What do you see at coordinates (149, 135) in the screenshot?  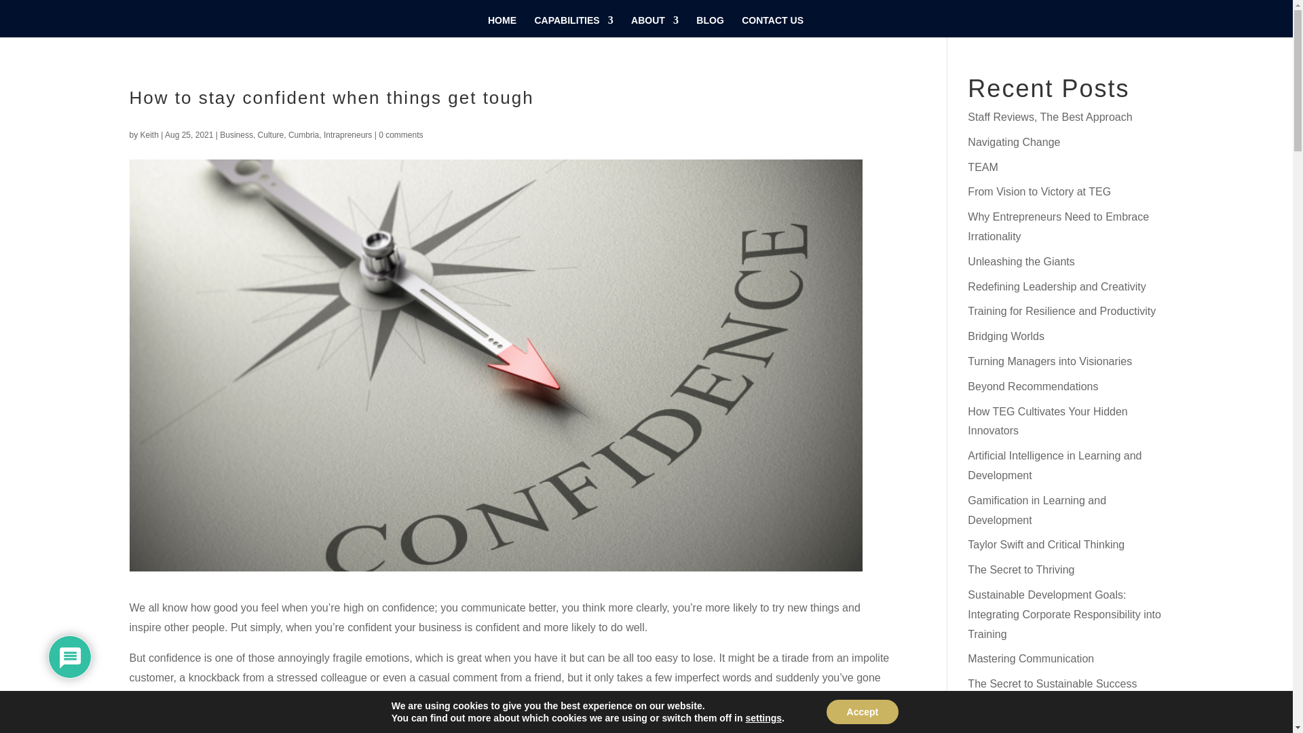 I see `Keith` at bounding box center [149, 135].